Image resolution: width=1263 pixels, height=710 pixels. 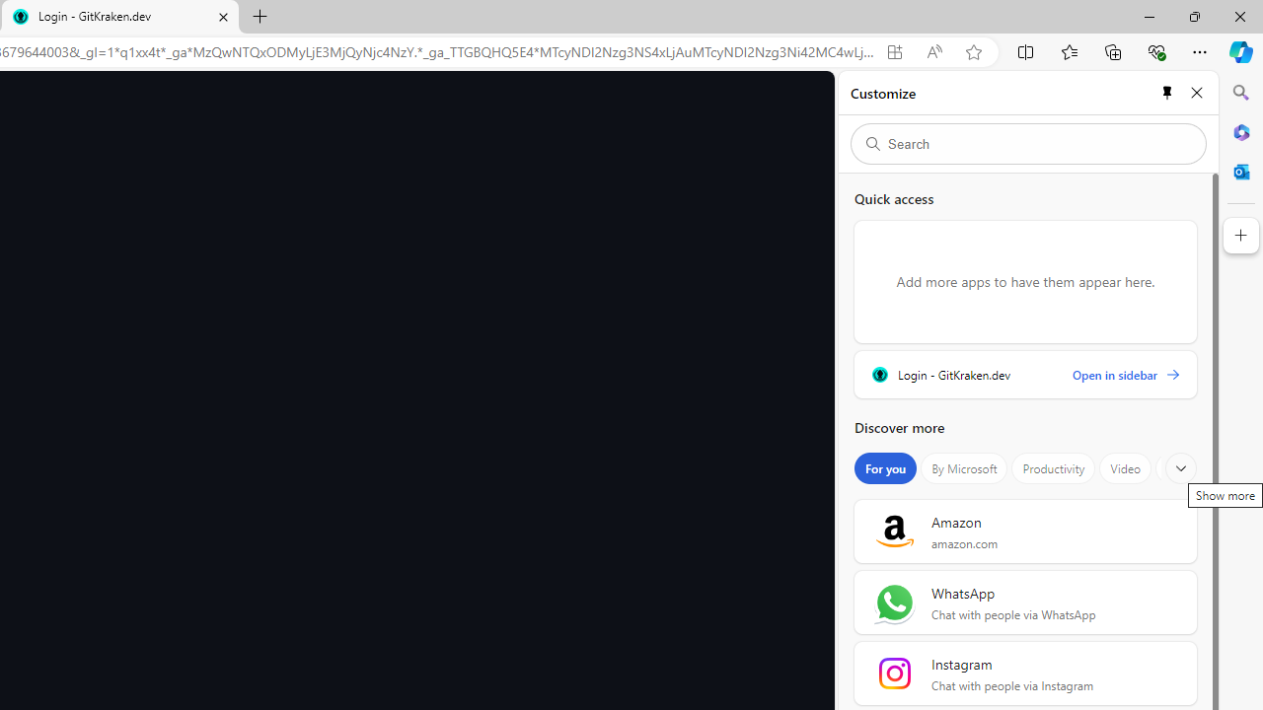 What do you see at coordinates (886, 468) in the screenshot?
I see `For you` at bounding box center [886, 468].